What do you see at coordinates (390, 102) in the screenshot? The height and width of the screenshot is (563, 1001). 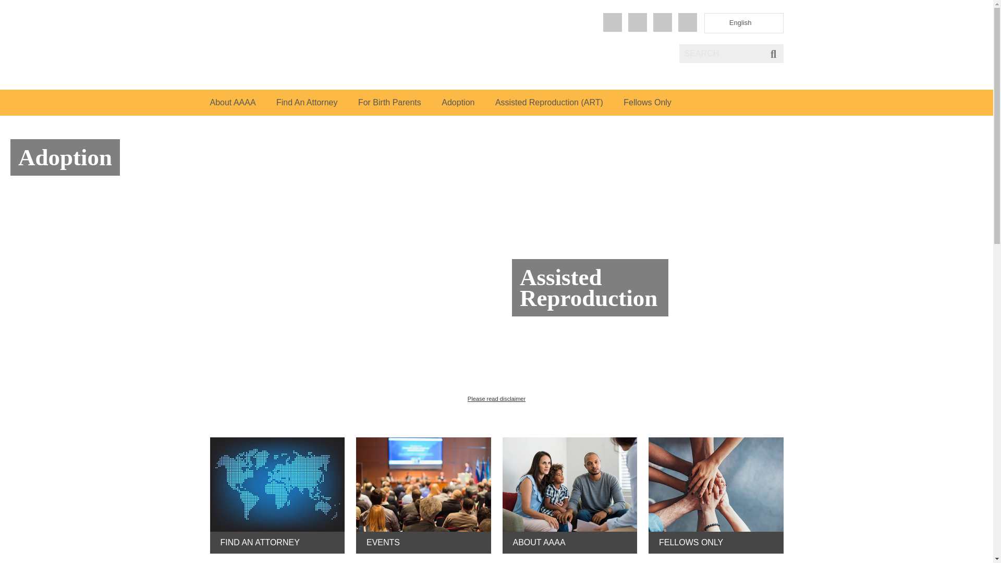 I see `For Birth Parents` at bounding box center [390, 102].